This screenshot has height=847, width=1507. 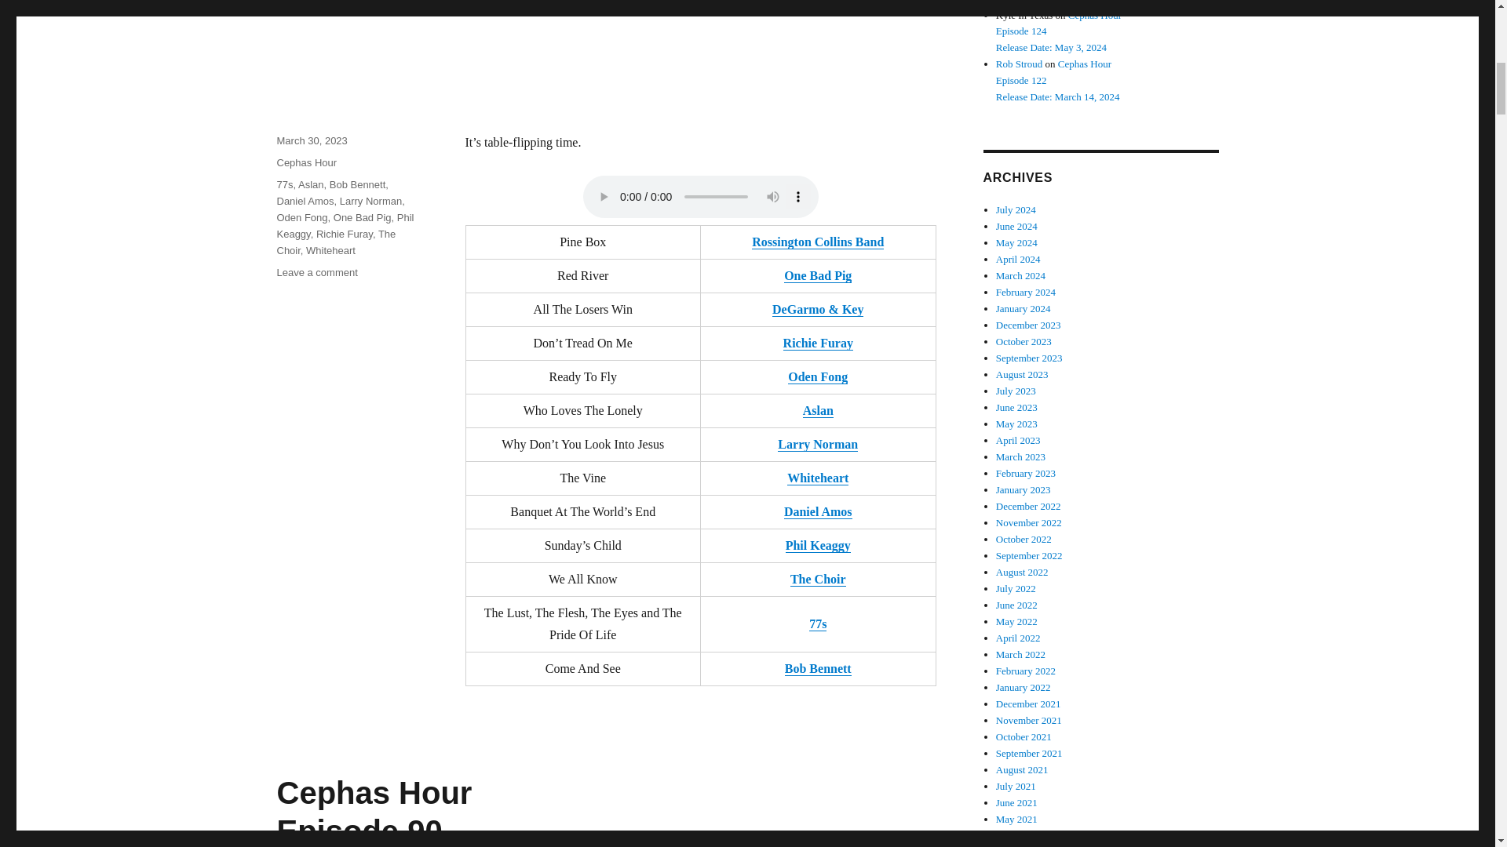 I want to click on Cephas Hour, so click(x=306, y=162).